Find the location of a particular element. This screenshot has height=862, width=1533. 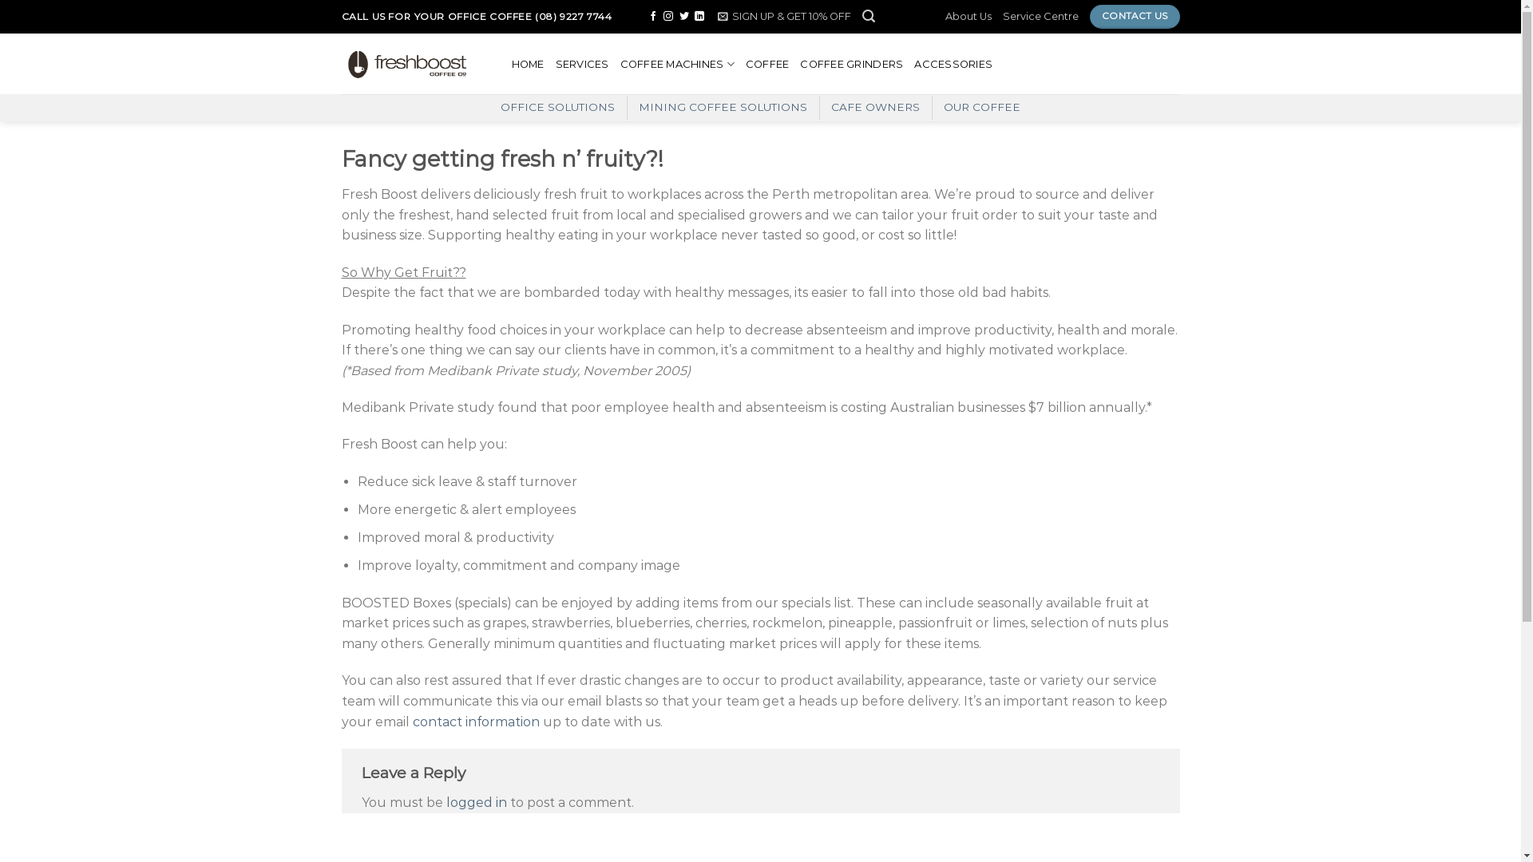

COFFEE MACHINES is located at coordinates (677, 64).